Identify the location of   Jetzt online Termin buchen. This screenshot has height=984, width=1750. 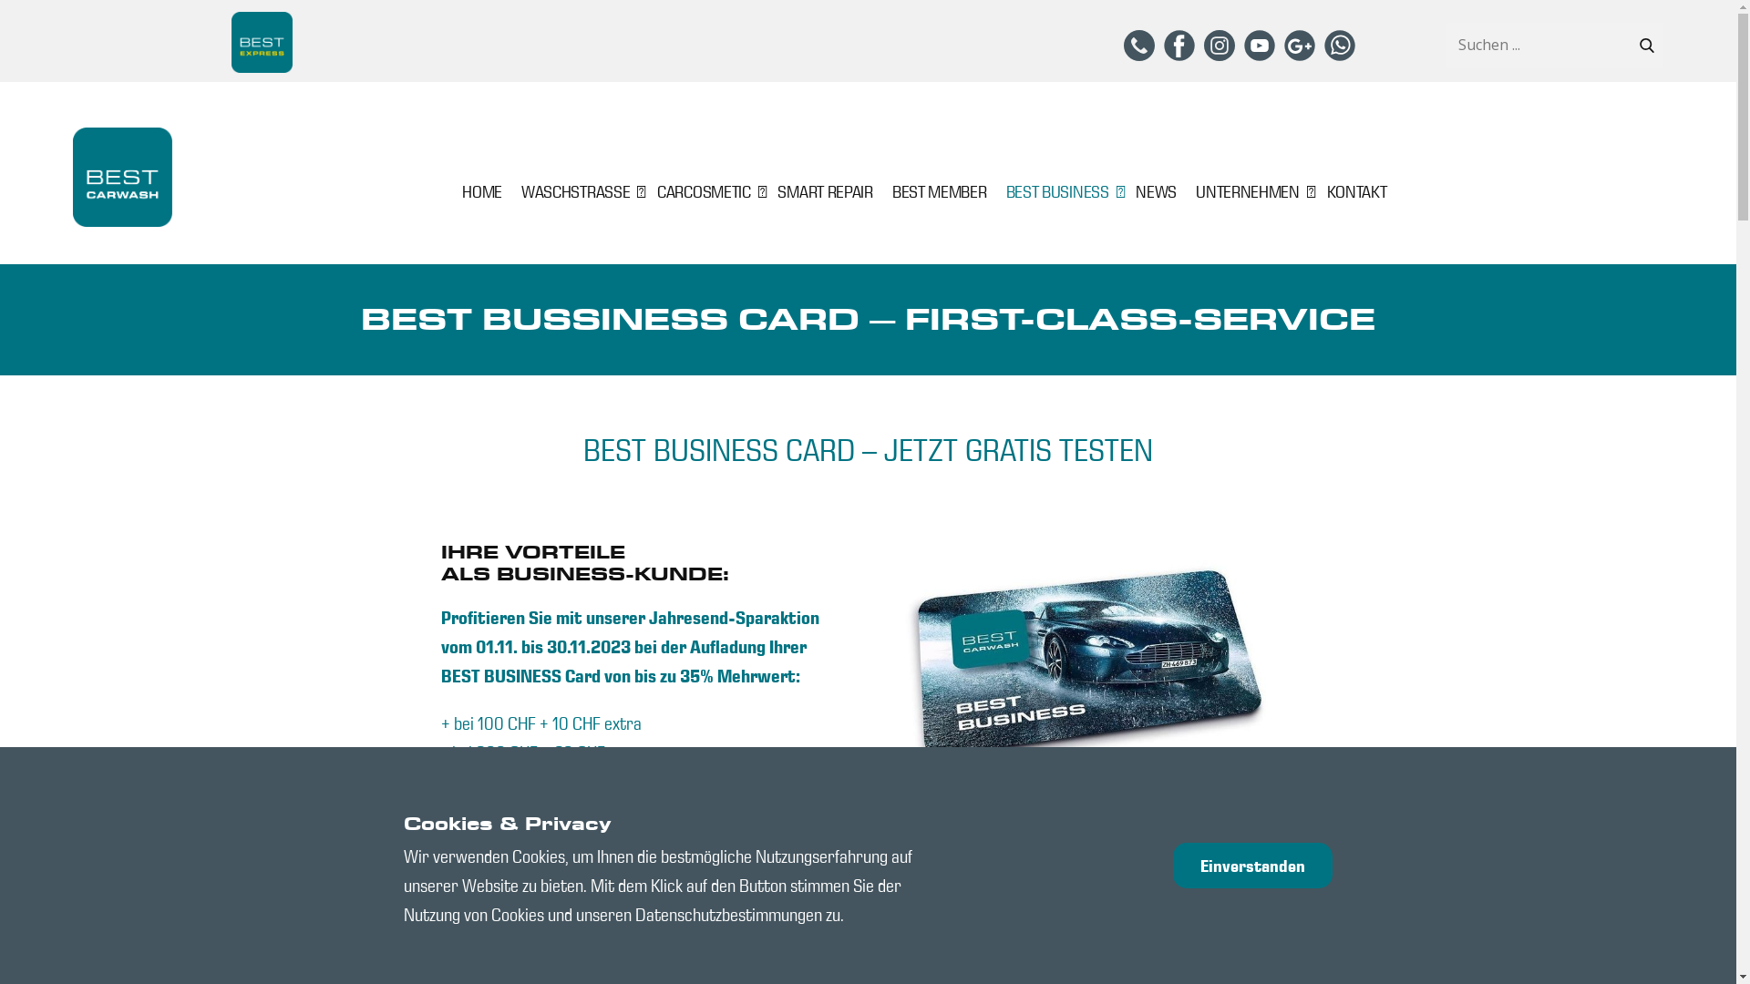
(1490, 925).